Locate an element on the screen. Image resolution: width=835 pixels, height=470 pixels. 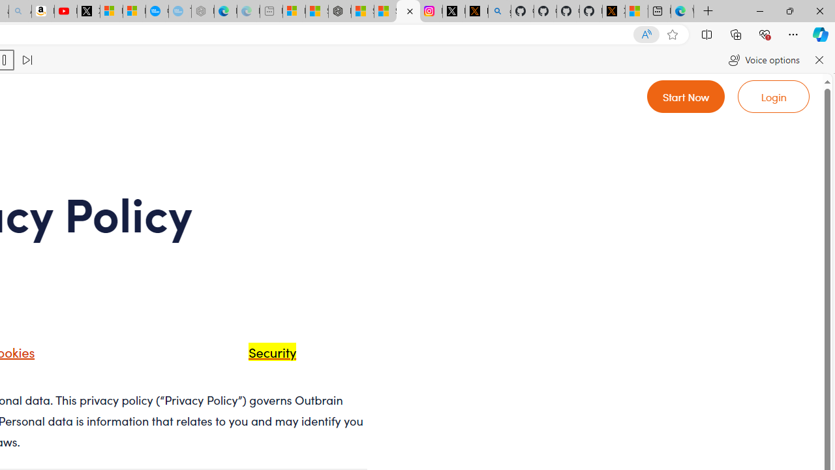
Go to Register is located at coordinates (686, 97).